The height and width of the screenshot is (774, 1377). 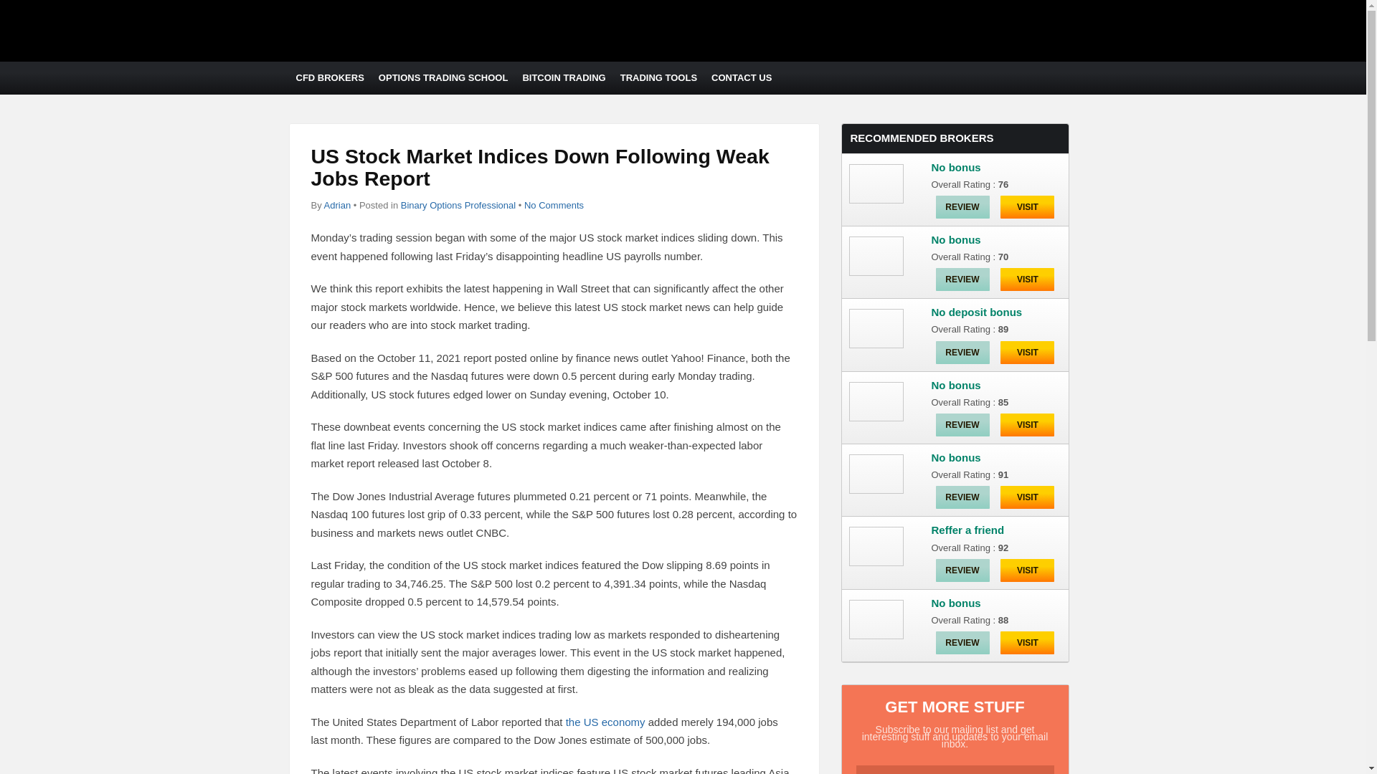 I want to click on REVIEW, so click(x=961, y=279).